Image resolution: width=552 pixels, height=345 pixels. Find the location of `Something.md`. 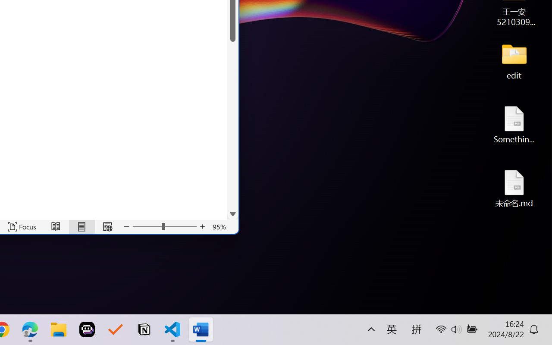

Something.md is located at coordinates (514, 124).